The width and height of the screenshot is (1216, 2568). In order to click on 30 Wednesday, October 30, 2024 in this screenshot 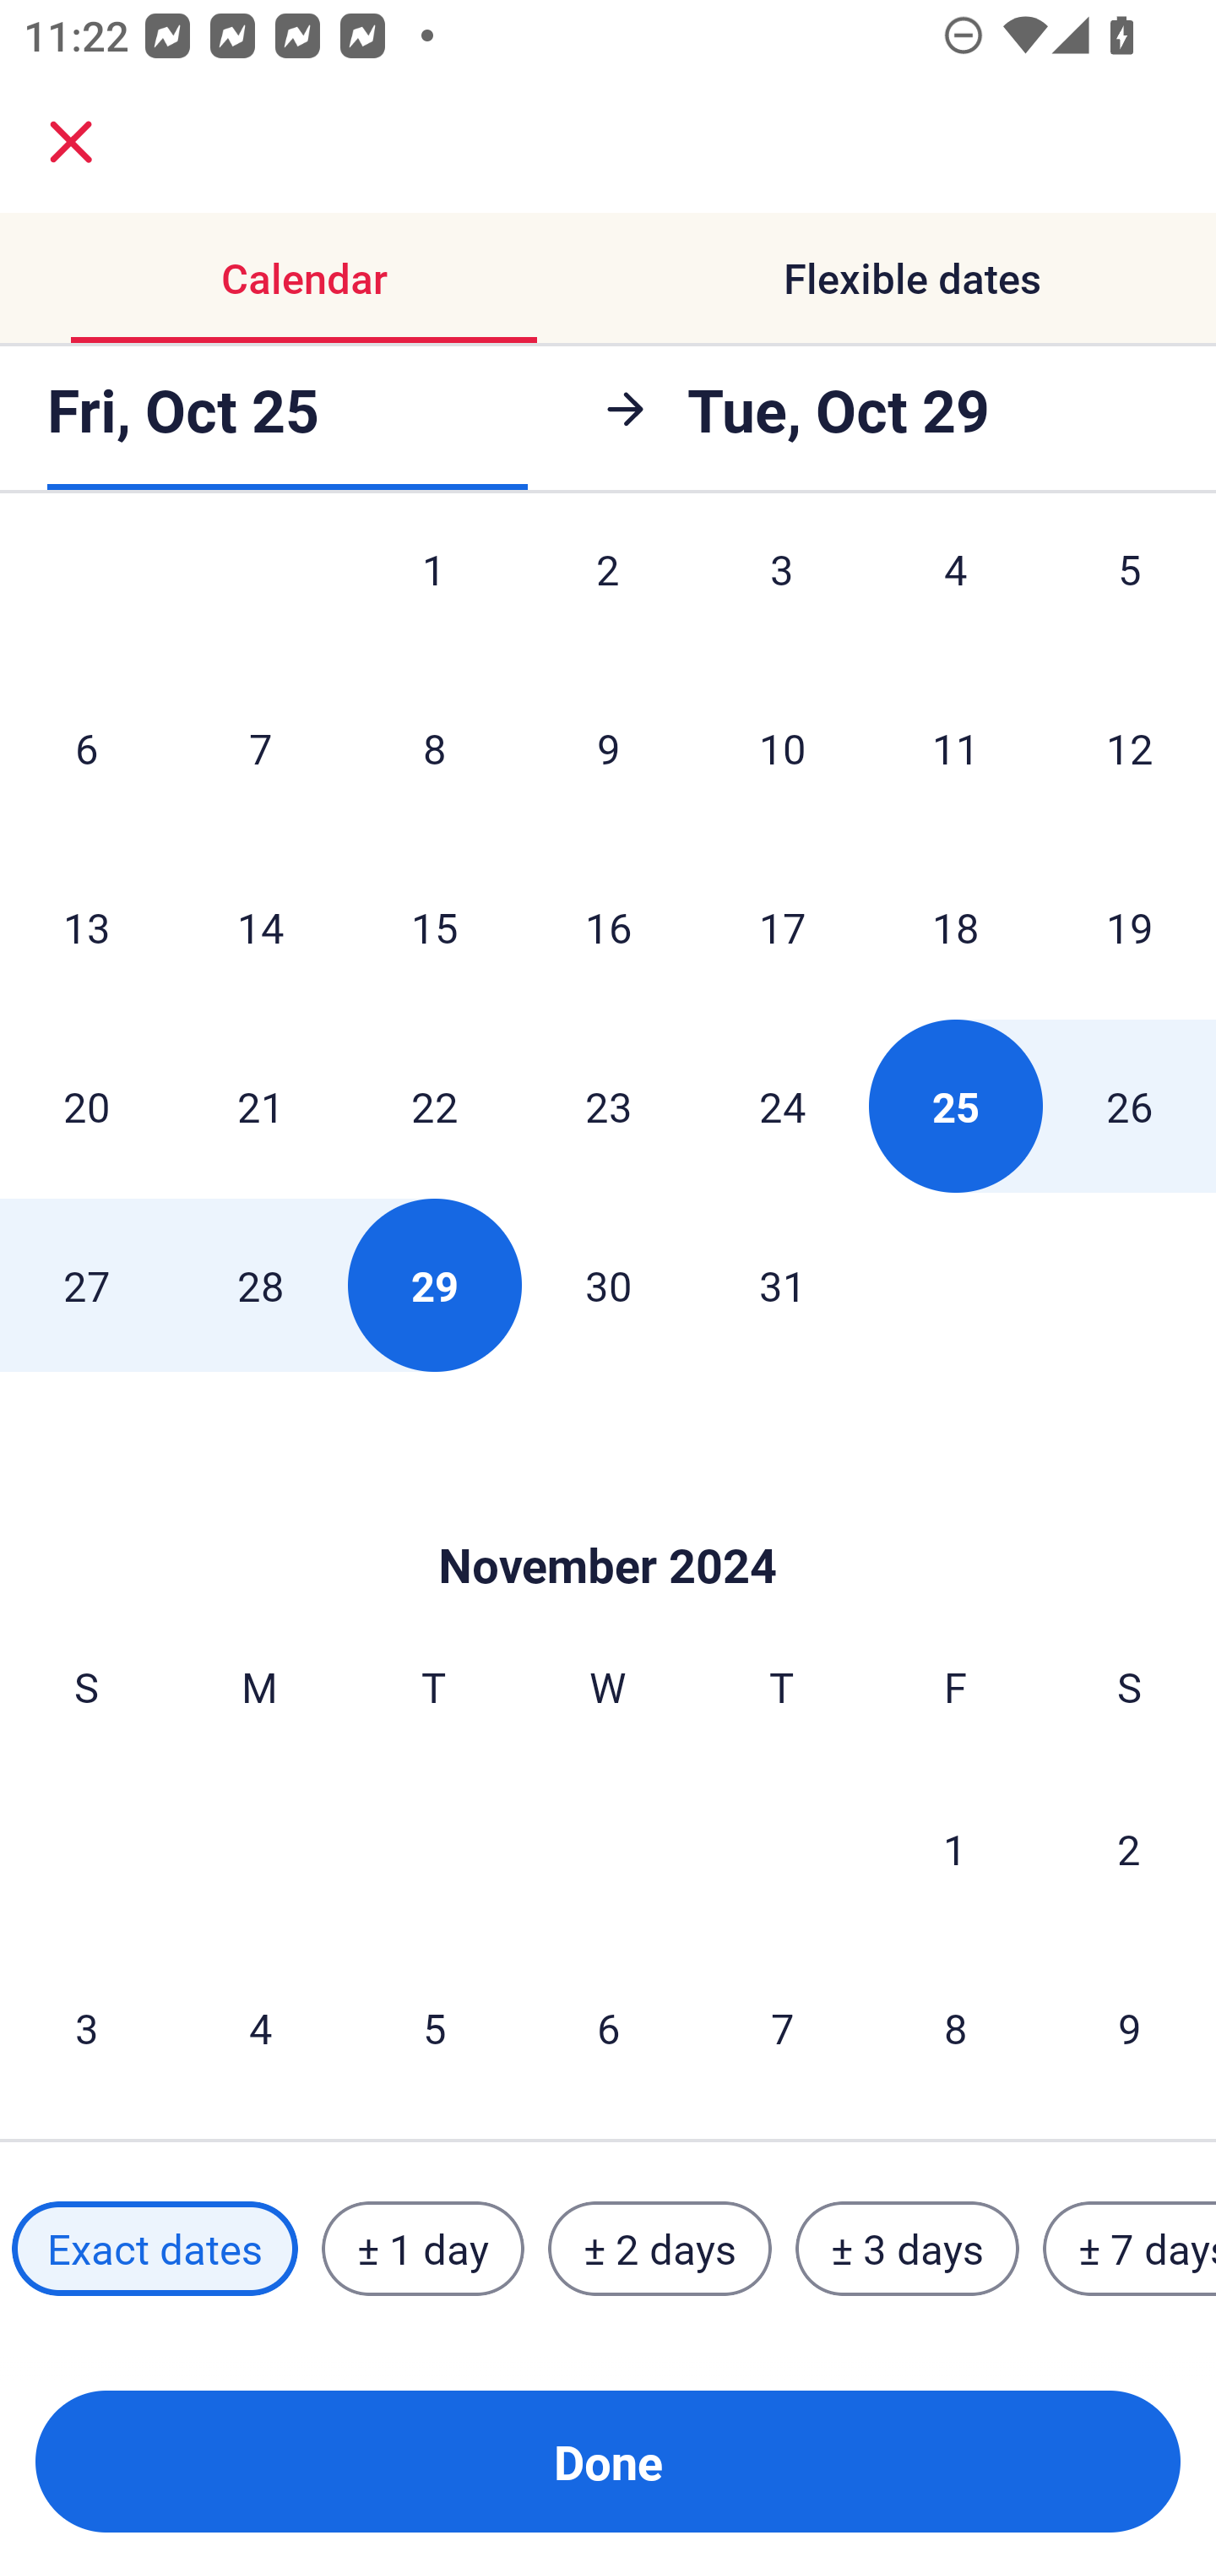, I will do `click(608, 1285)`.